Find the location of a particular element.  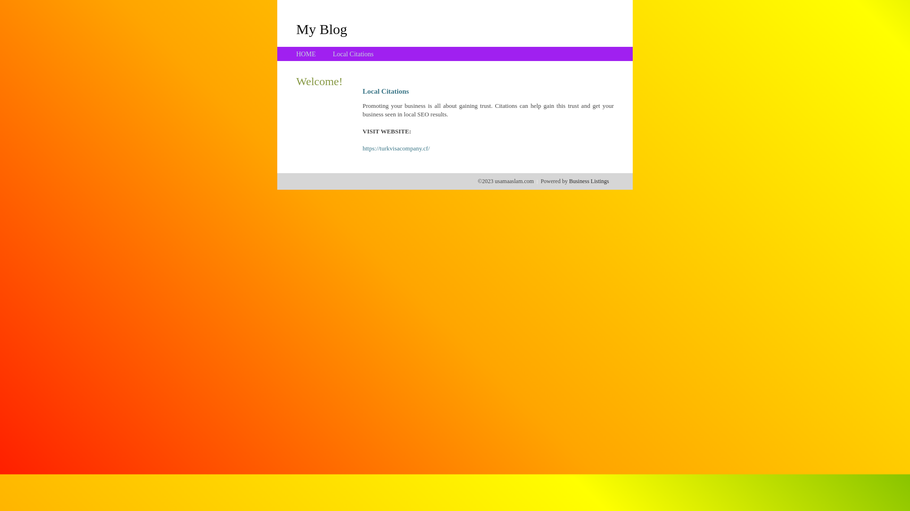

HOME is located at coordinates (306, 54).